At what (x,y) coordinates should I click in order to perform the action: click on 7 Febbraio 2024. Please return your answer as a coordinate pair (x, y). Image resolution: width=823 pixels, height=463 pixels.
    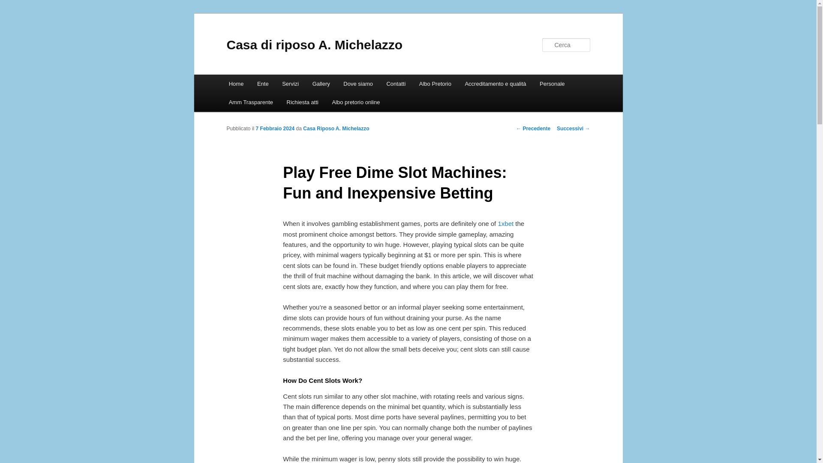
    Looking at the image, I should click on (275, 128).